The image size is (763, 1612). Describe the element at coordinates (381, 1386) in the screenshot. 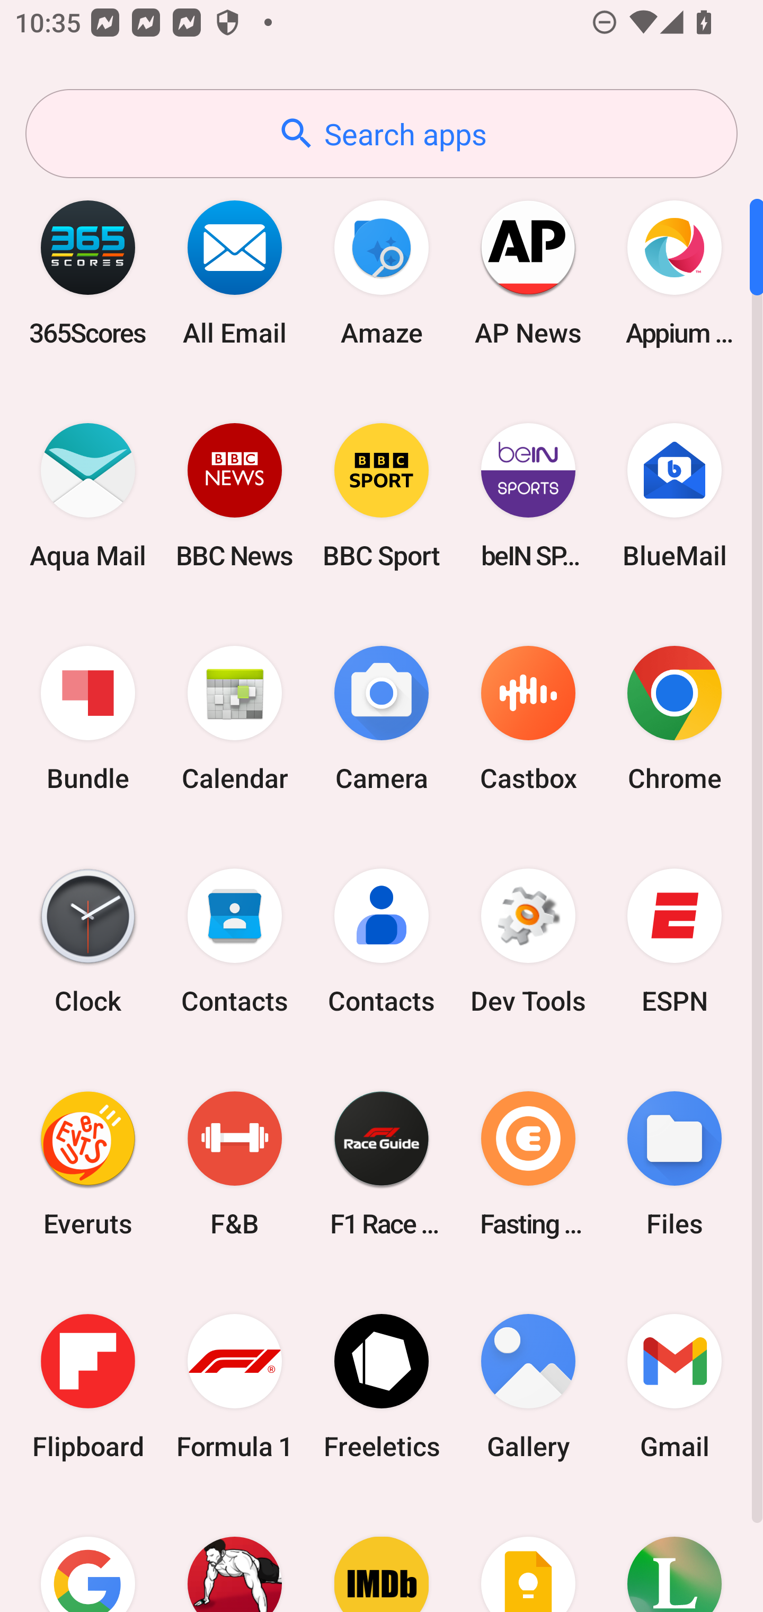

I see `Freeletics` at that location.